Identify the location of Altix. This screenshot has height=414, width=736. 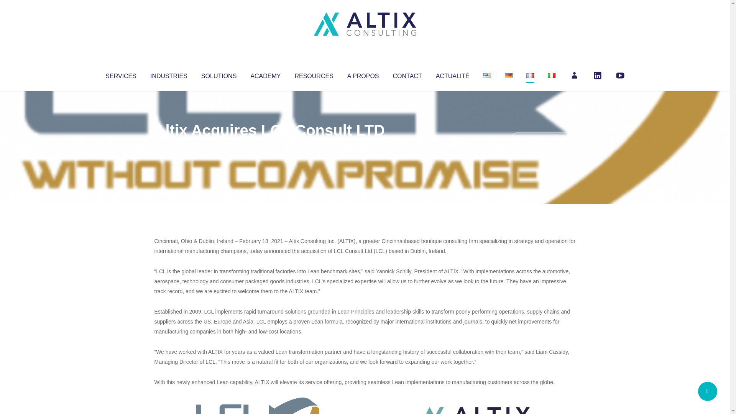
(169, 146).